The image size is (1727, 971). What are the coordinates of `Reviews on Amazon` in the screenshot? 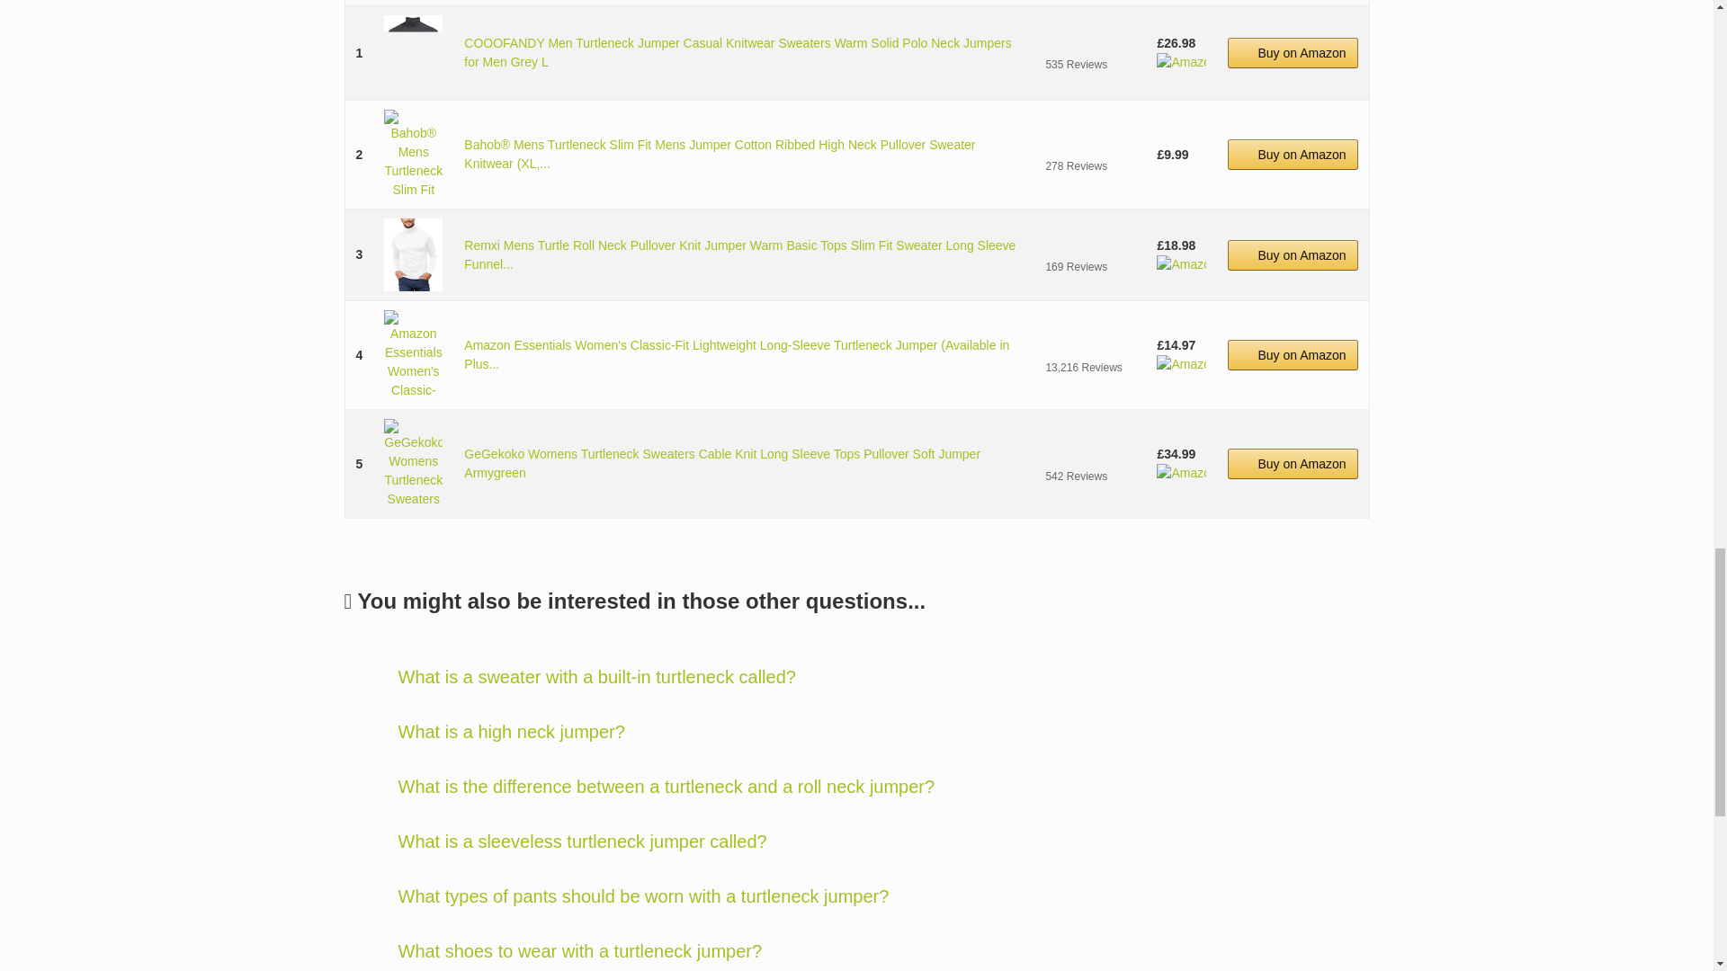 It's located at (1089, 245).